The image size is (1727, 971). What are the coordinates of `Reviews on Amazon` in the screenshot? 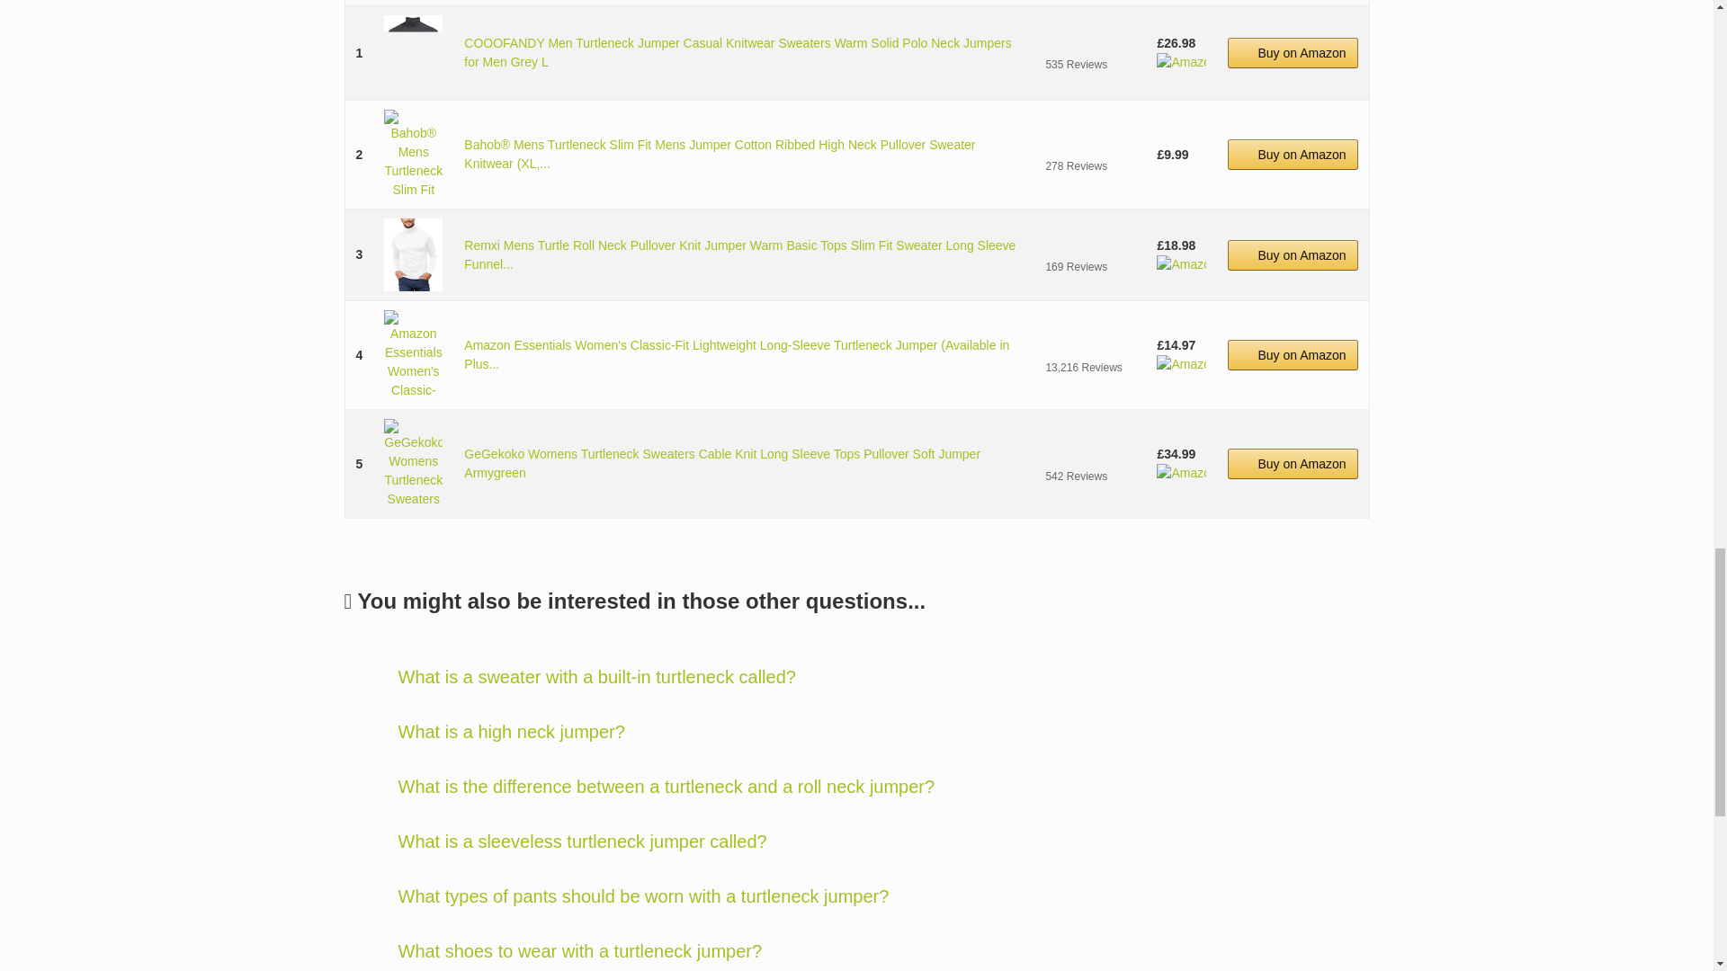 It's located at (1089, 245).